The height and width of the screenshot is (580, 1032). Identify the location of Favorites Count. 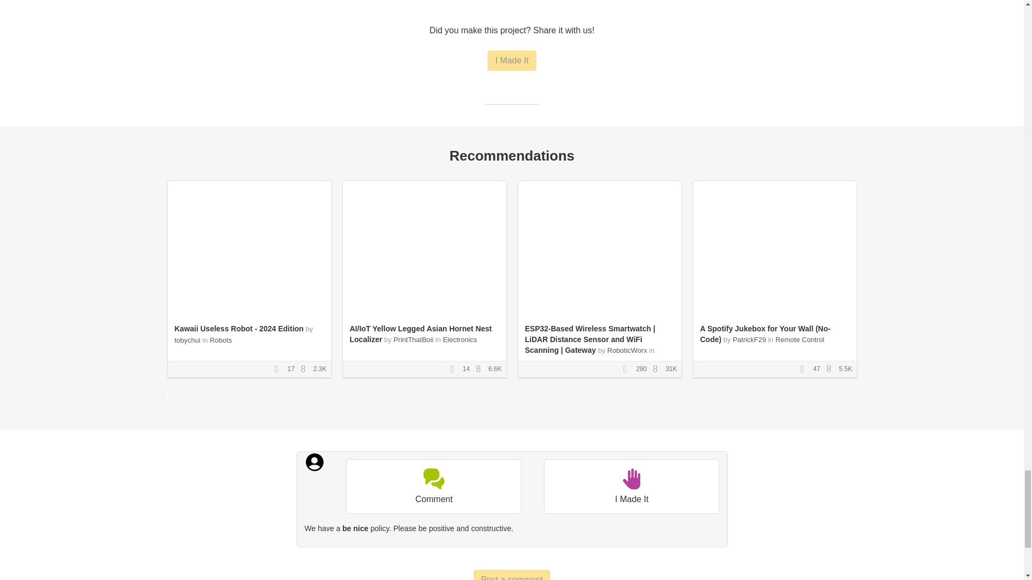
(806, 369).